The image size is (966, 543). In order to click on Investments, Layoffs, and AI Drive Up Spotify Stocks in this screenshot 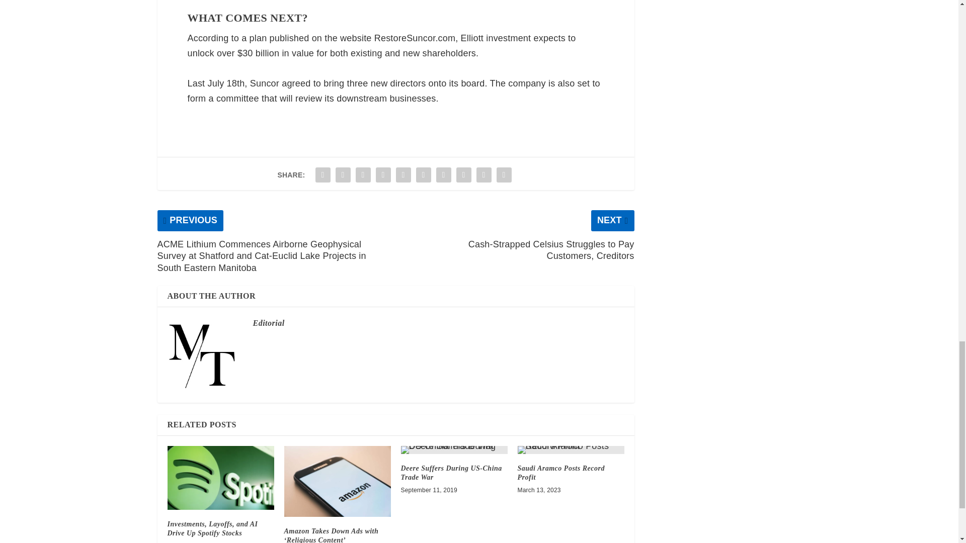, I will do `click(220, 478)`.